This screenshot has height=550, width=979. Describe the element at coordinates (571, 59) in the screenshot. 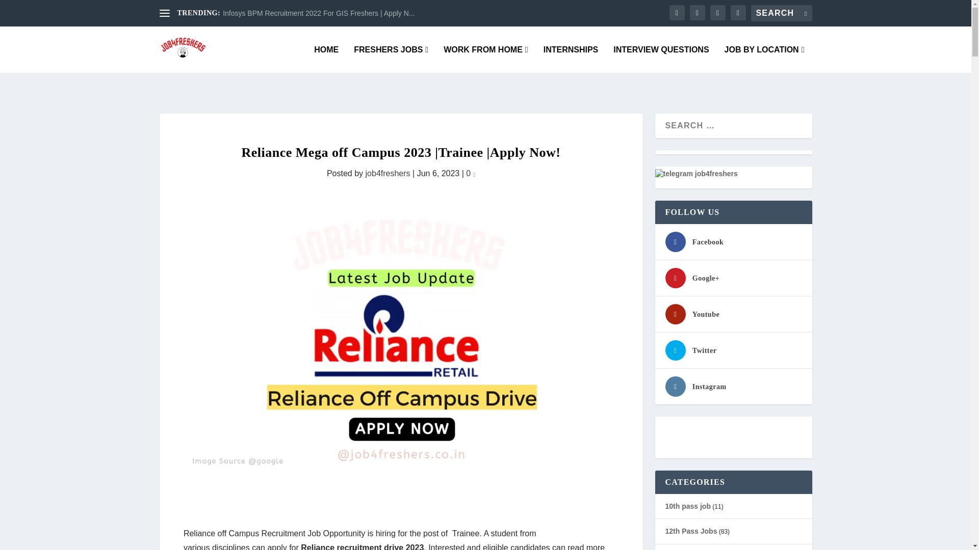

I see `INTERNSHIPS` at that location.